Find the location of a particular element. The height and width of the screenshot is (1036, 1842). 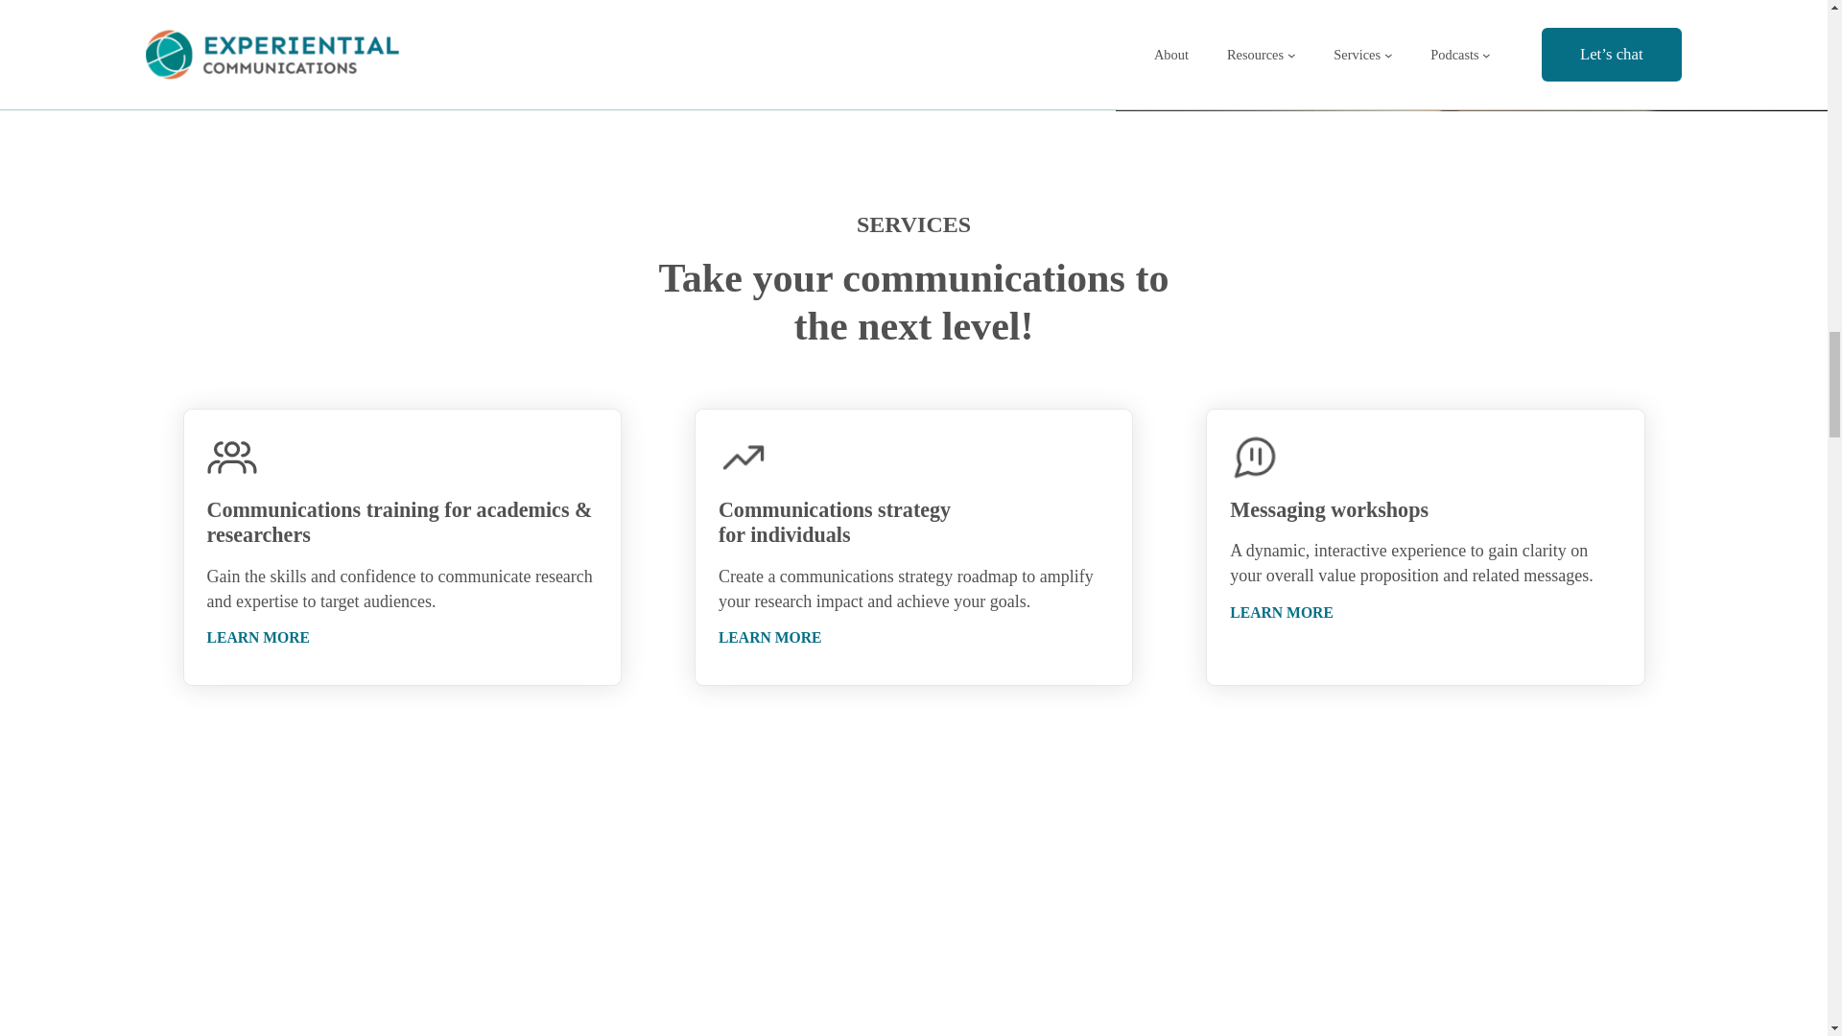

LEARN MORE is located at coordinates (259, 637).